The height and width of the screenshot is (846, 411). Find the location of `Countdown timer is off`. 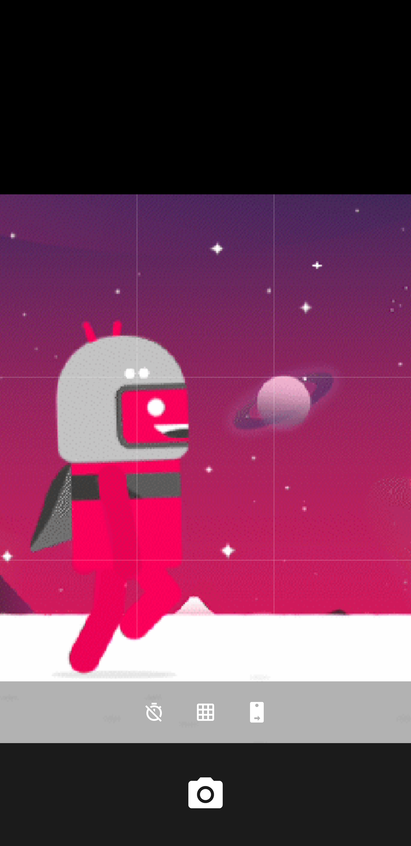

Countdown timer is off is located at coordinates (154, 712).